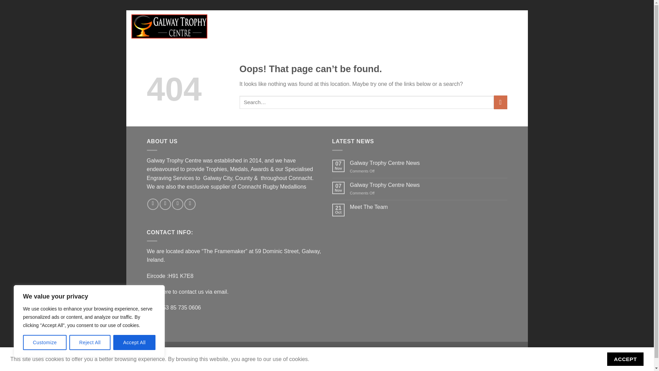 The height and width of the screenshot is (371, 659). I want to click on HOME, so click(230, 26).